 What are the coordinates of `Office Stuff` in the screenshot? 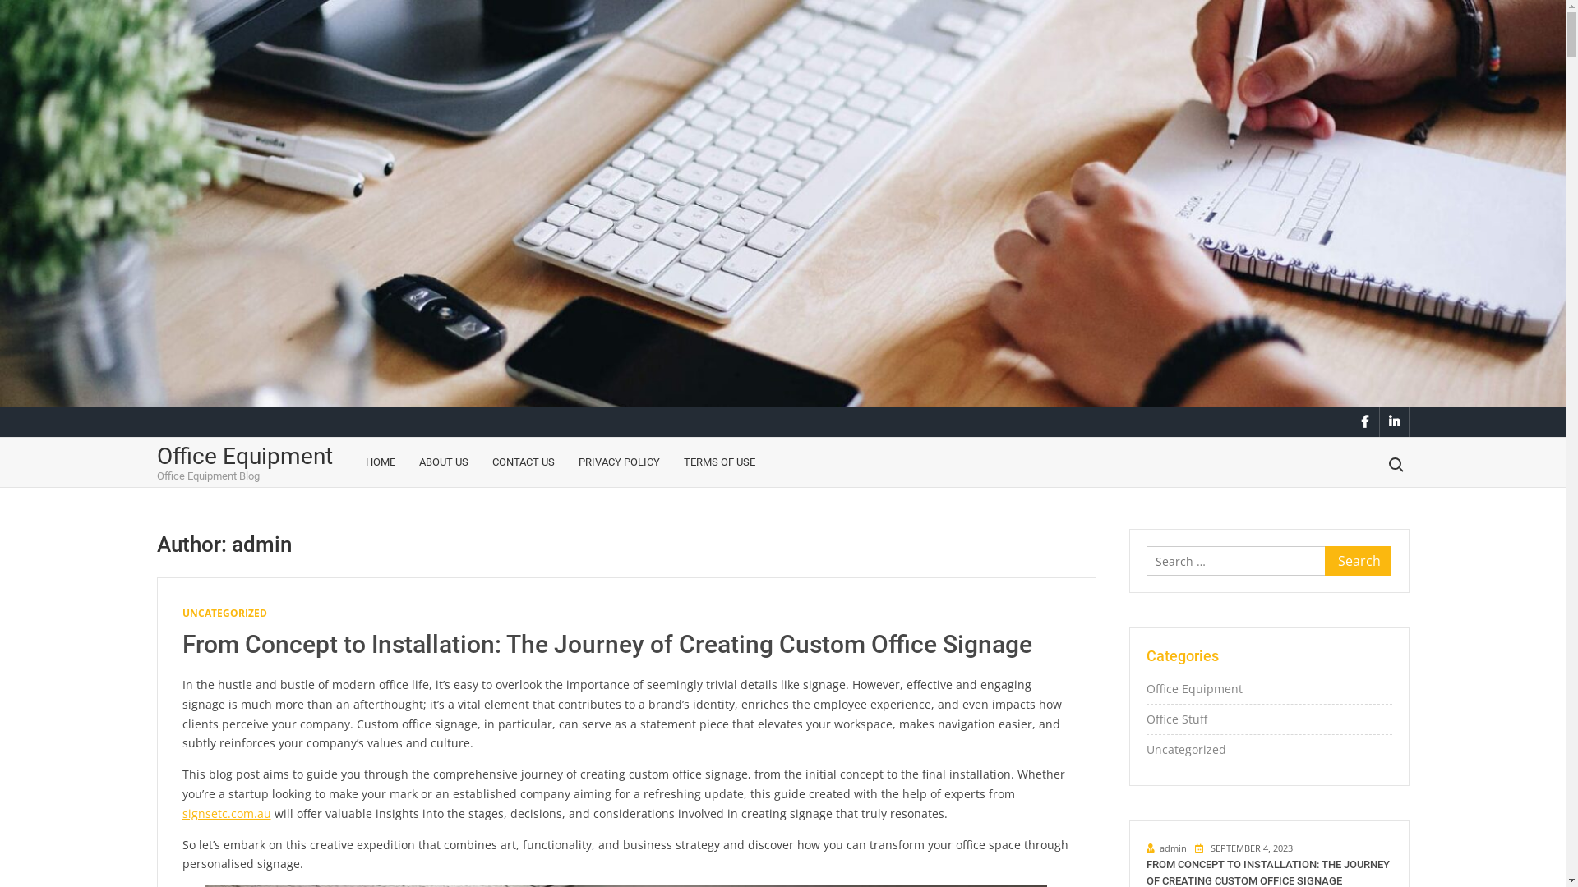 It's located at (1176, 719).